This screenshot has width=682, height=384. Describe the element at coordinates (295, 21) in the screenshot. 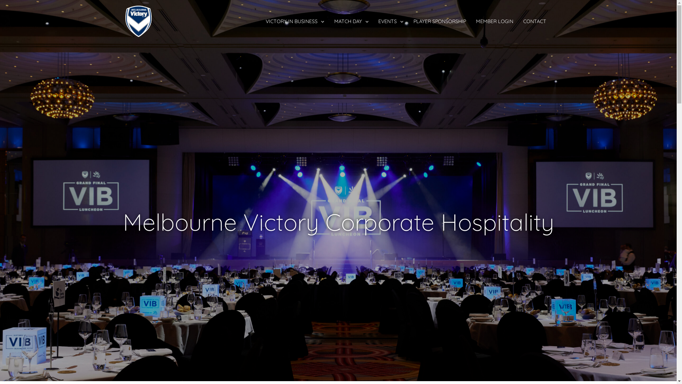

I see `VICTORY IN BUSINESS` at that location.